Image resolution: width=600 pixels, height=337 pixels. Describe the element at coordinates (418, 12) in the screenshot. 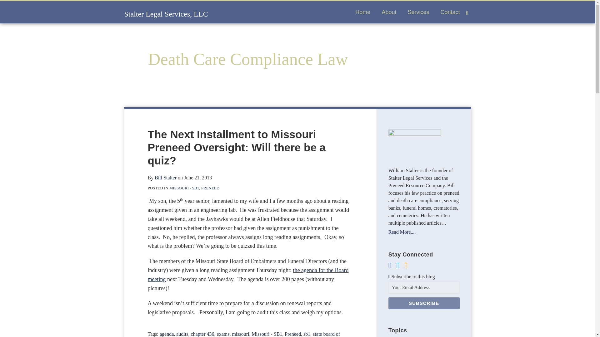

I see `Services` at that location.